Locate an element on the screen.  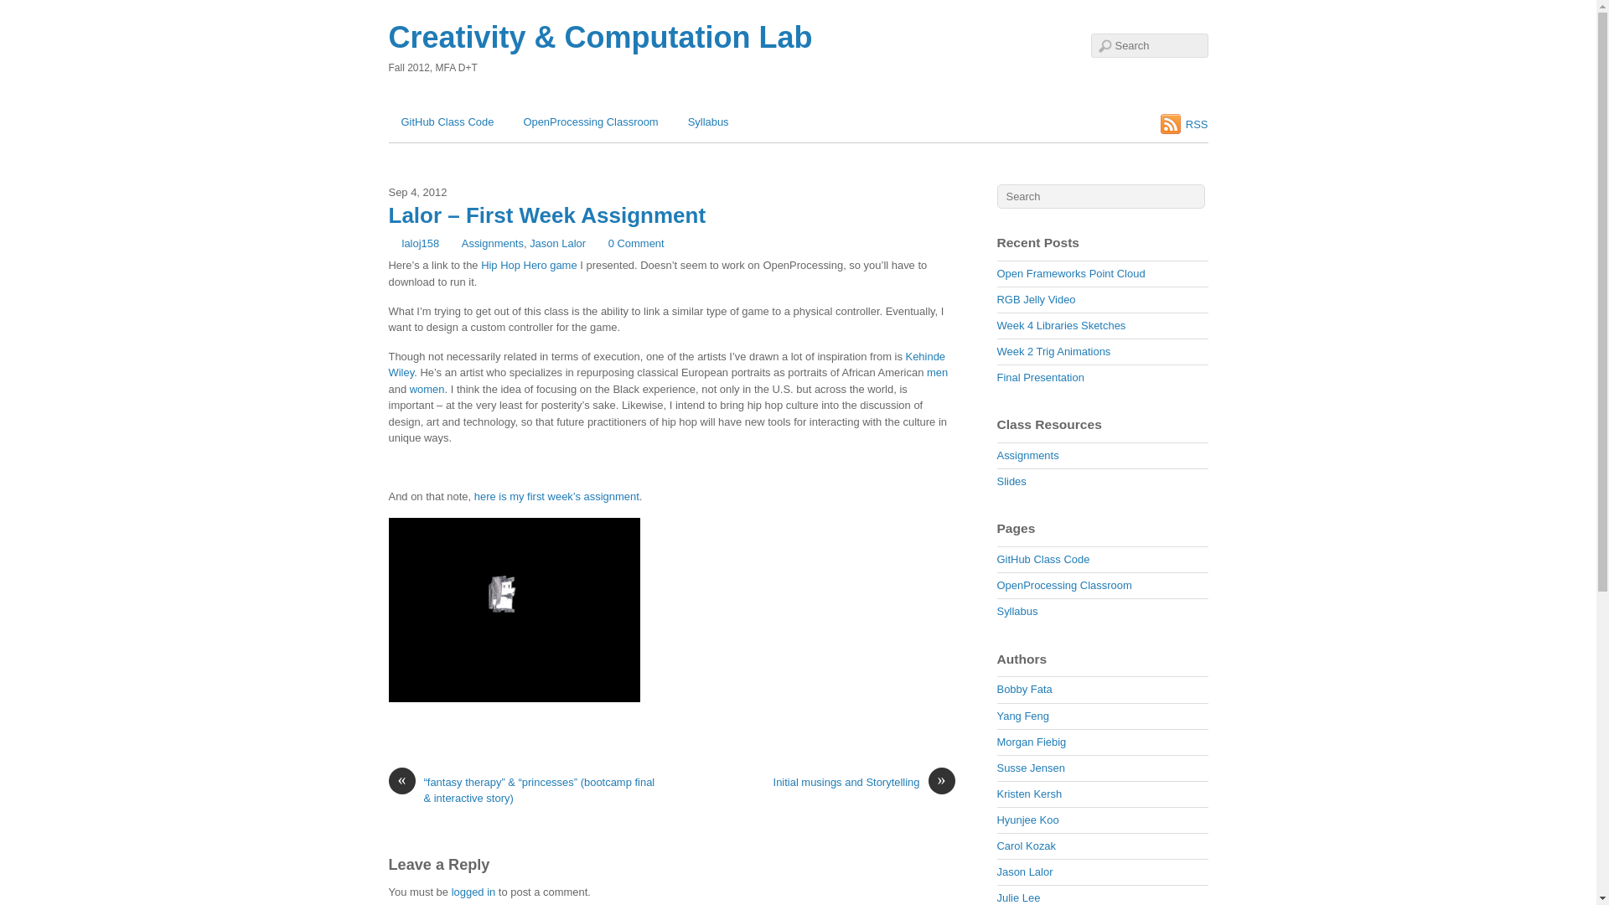
men is located at coordinates (937, 372).